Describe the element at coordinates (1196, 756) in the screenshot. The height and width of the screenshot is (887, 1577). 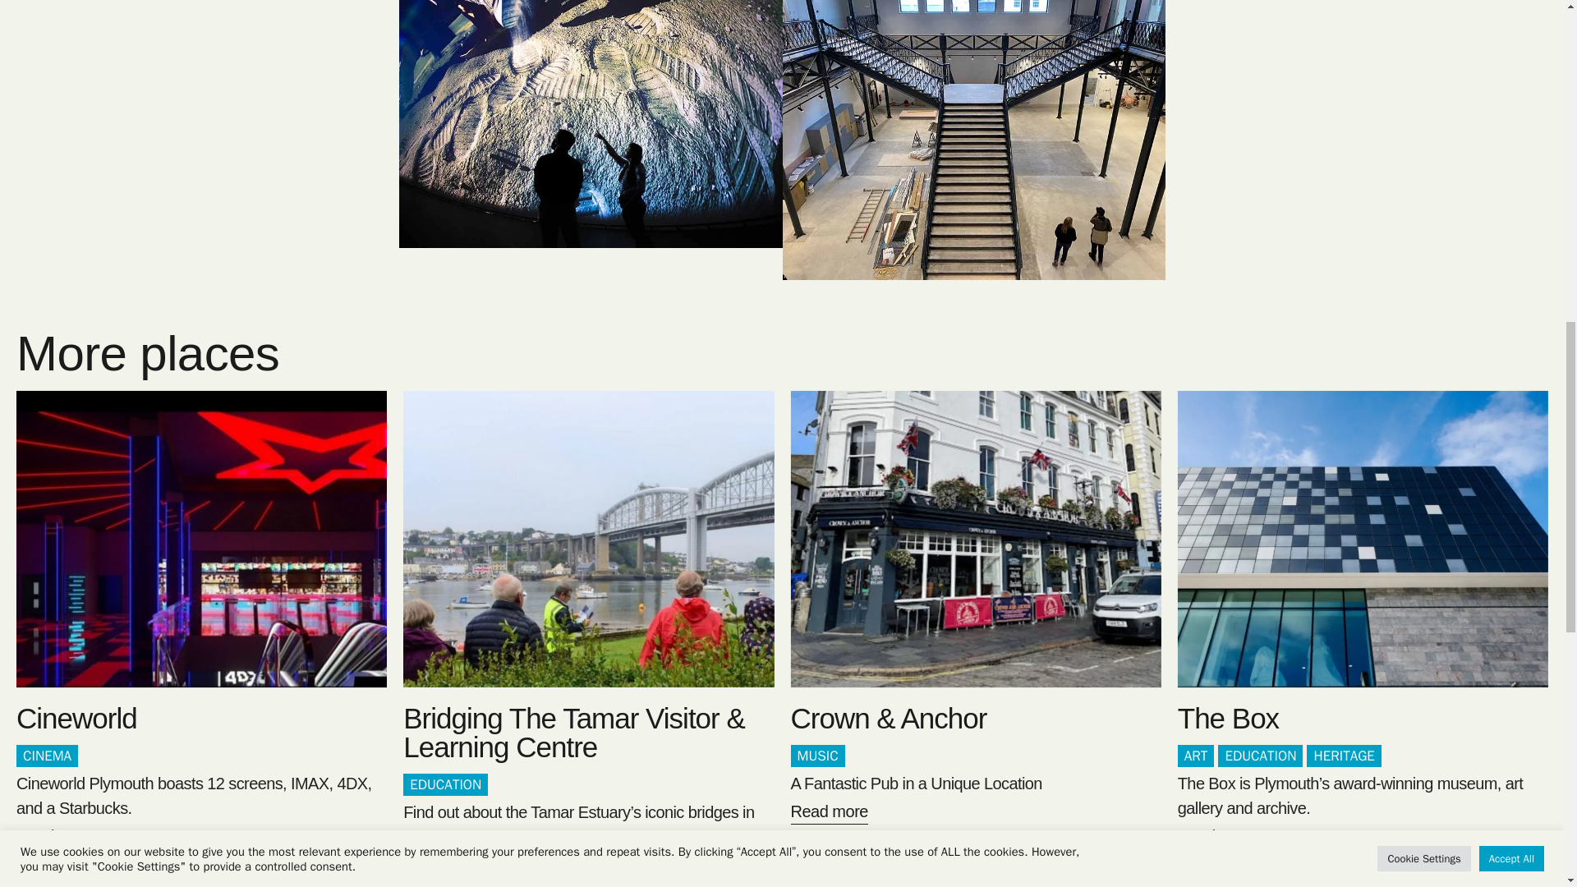
I see `ART` at that location.